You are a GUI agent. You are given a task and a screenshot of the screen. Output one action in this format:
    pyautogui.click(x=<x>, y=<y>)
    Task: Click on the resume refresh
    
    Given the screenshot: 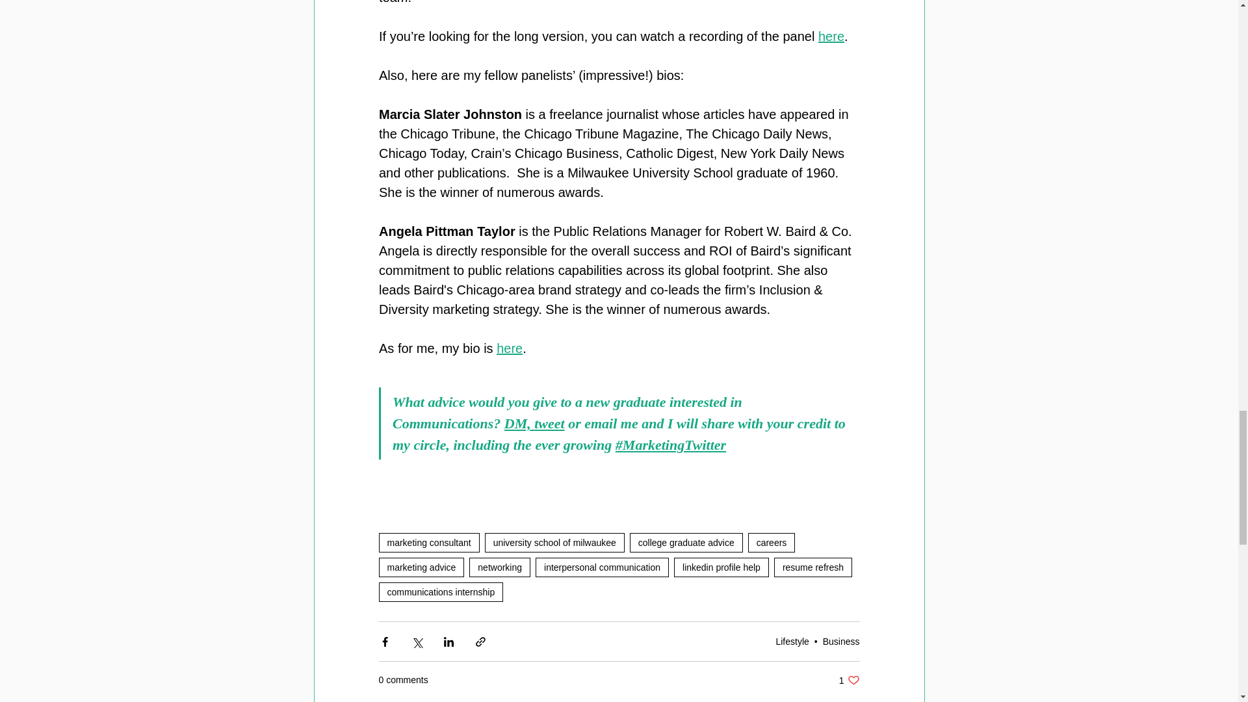 What is the action you would take?
    pyautogui.click(x=812, y=567)
    